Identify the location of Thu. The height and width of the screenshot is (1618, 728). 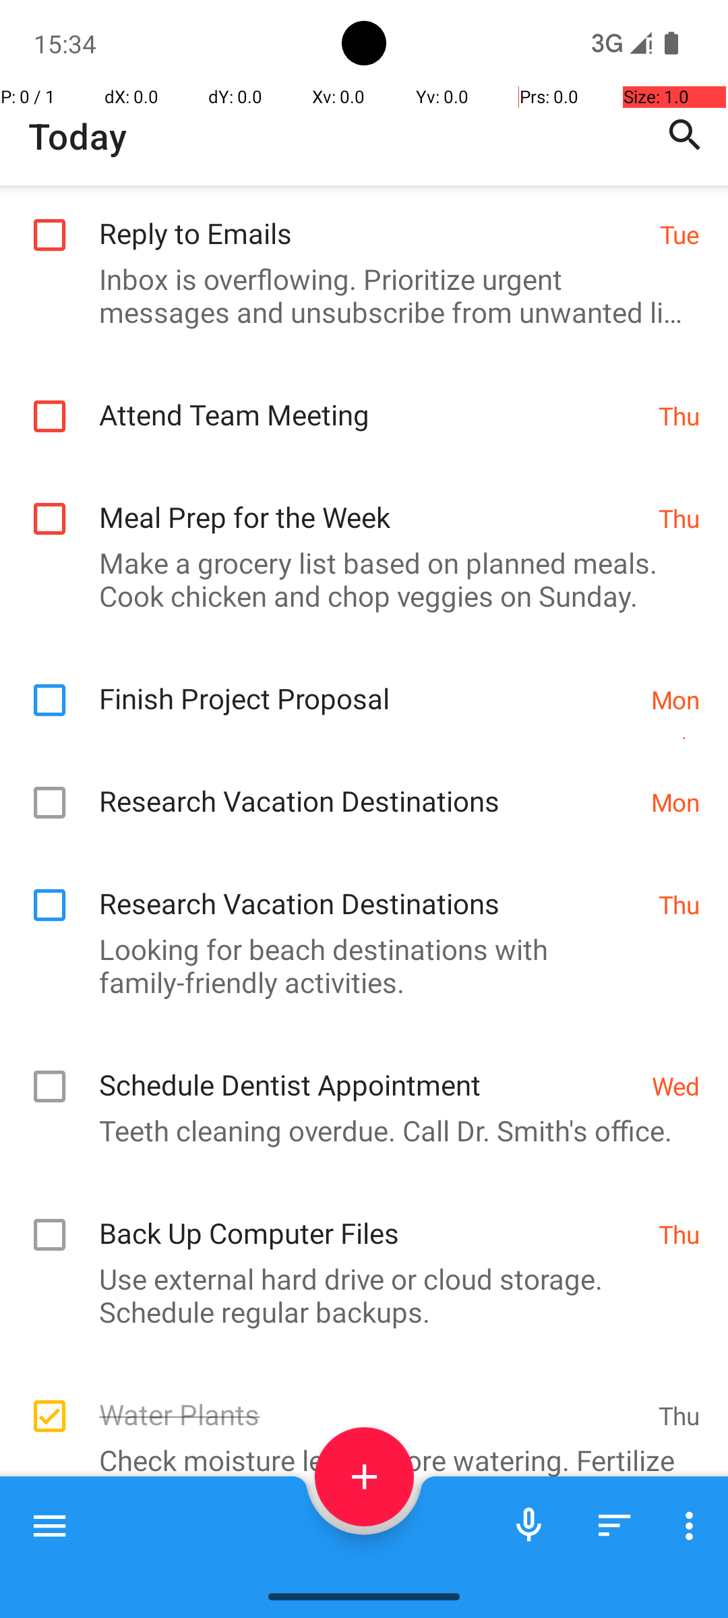
(679, 415).